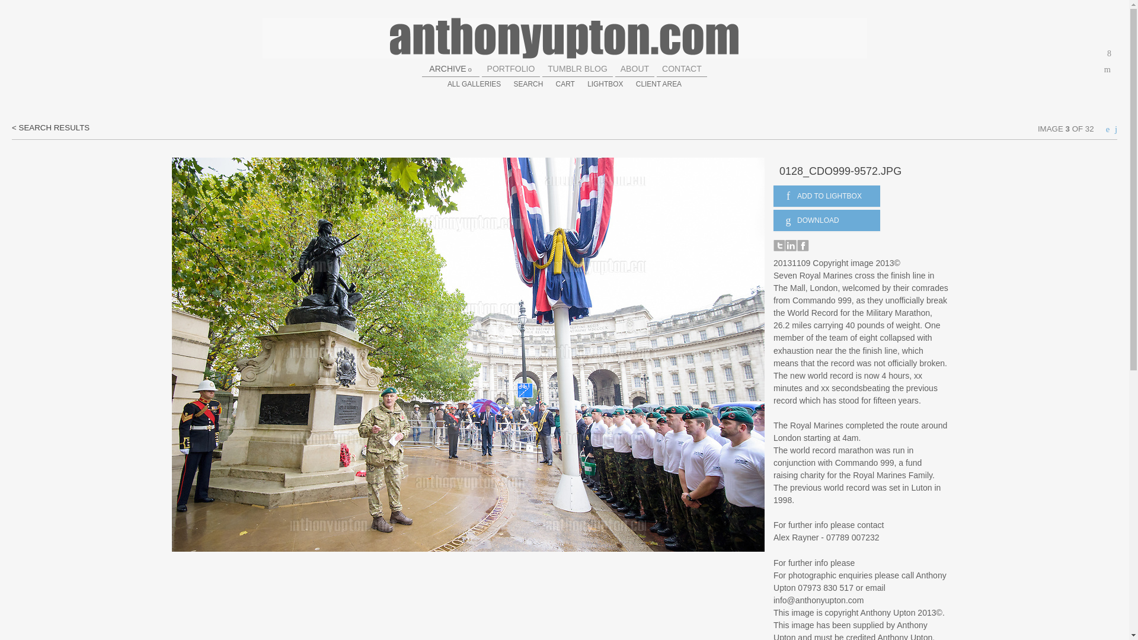 The width and height of the screenshot is (1138, 640). What do you see at coordinates (634, 69) in the screenshot?
I see `ABOUT` at bounding box center [634, 69].